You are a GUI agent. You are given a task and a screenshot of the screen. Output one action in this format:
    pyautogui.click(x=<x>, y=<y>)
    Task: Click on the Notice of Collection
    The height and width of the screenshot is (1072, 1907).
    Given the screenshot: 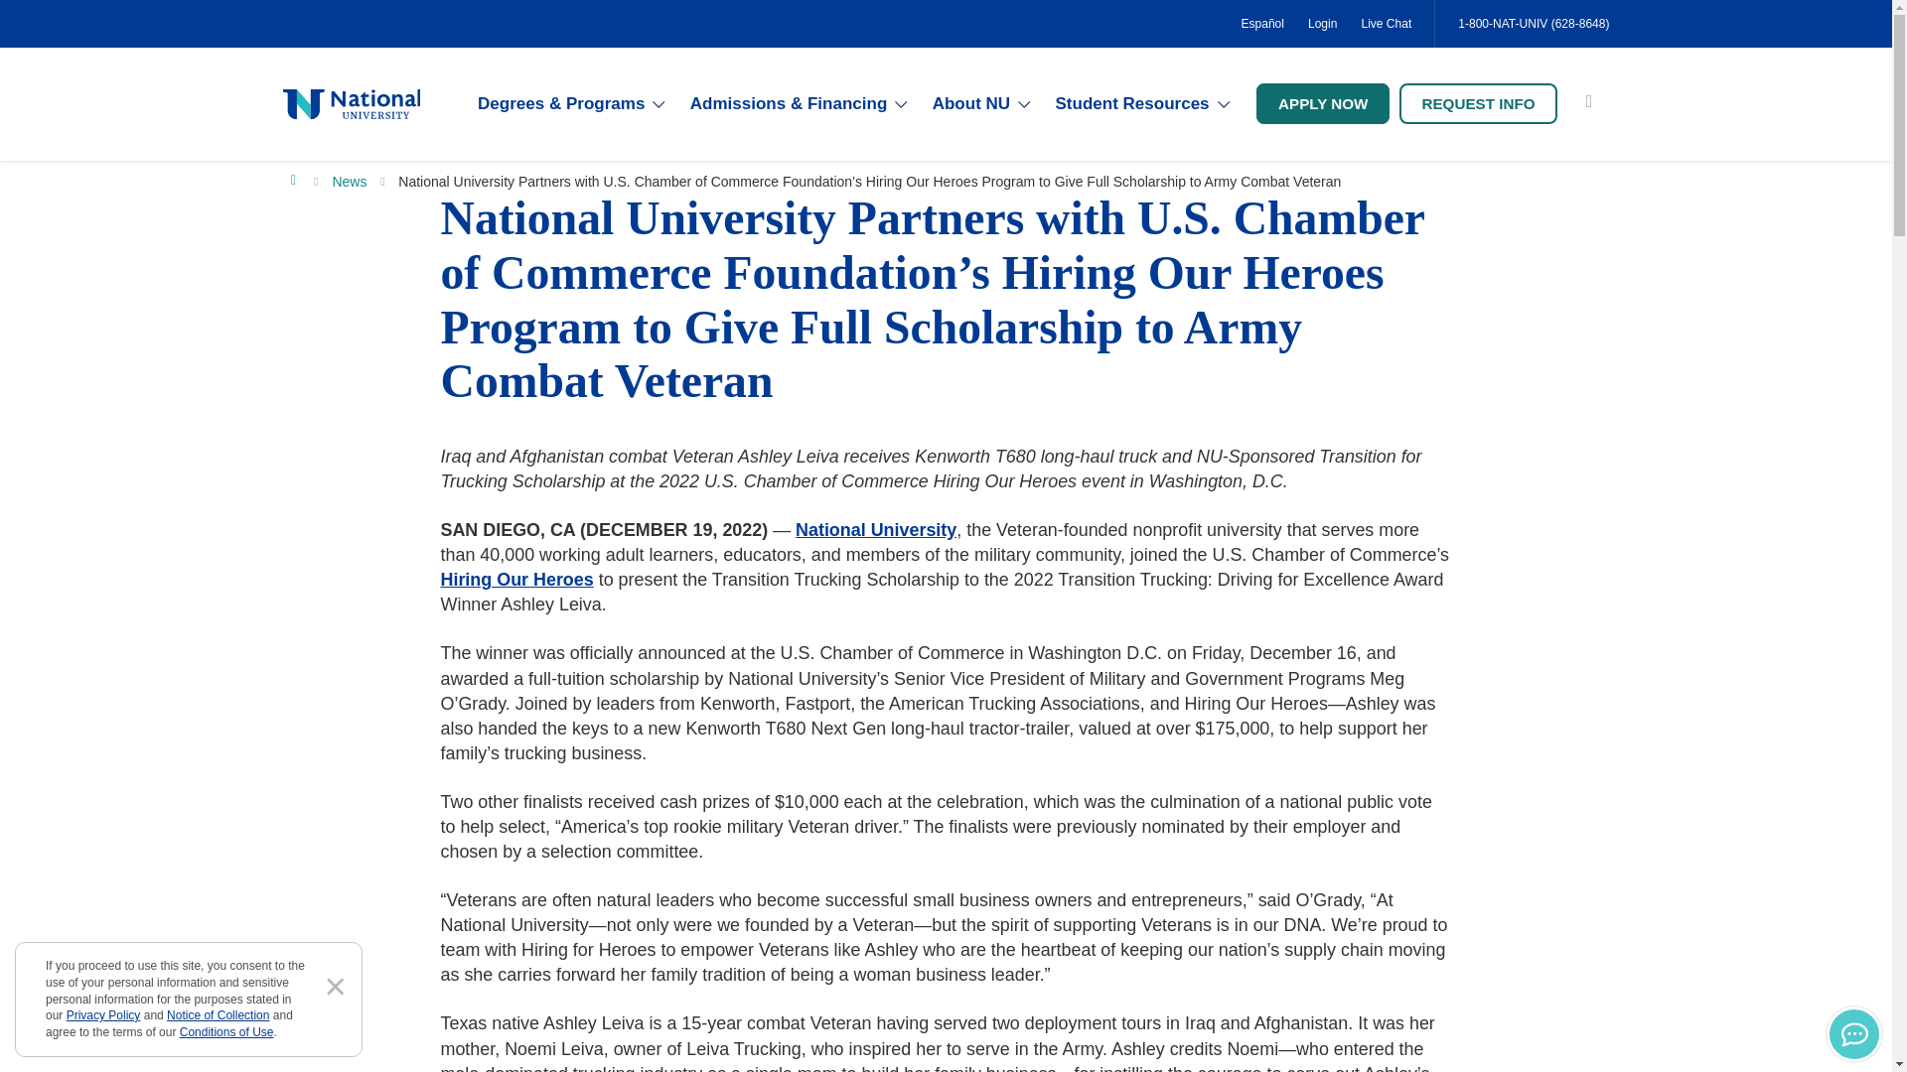 What is the action you would take?
    pyautogui.click(x=218, y=1015)
    